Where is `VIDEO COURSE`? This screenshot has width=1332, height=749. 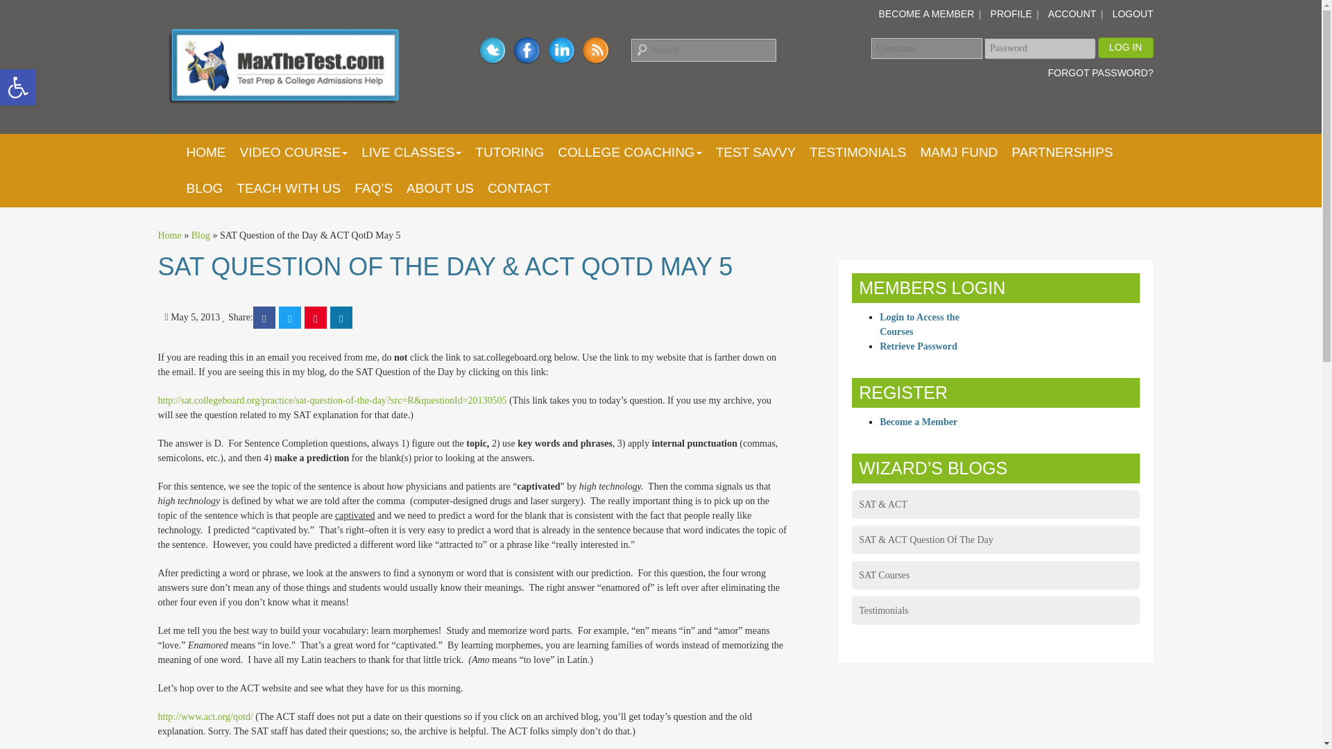
VIDEO COURSE is located at coordinates (294, 153).